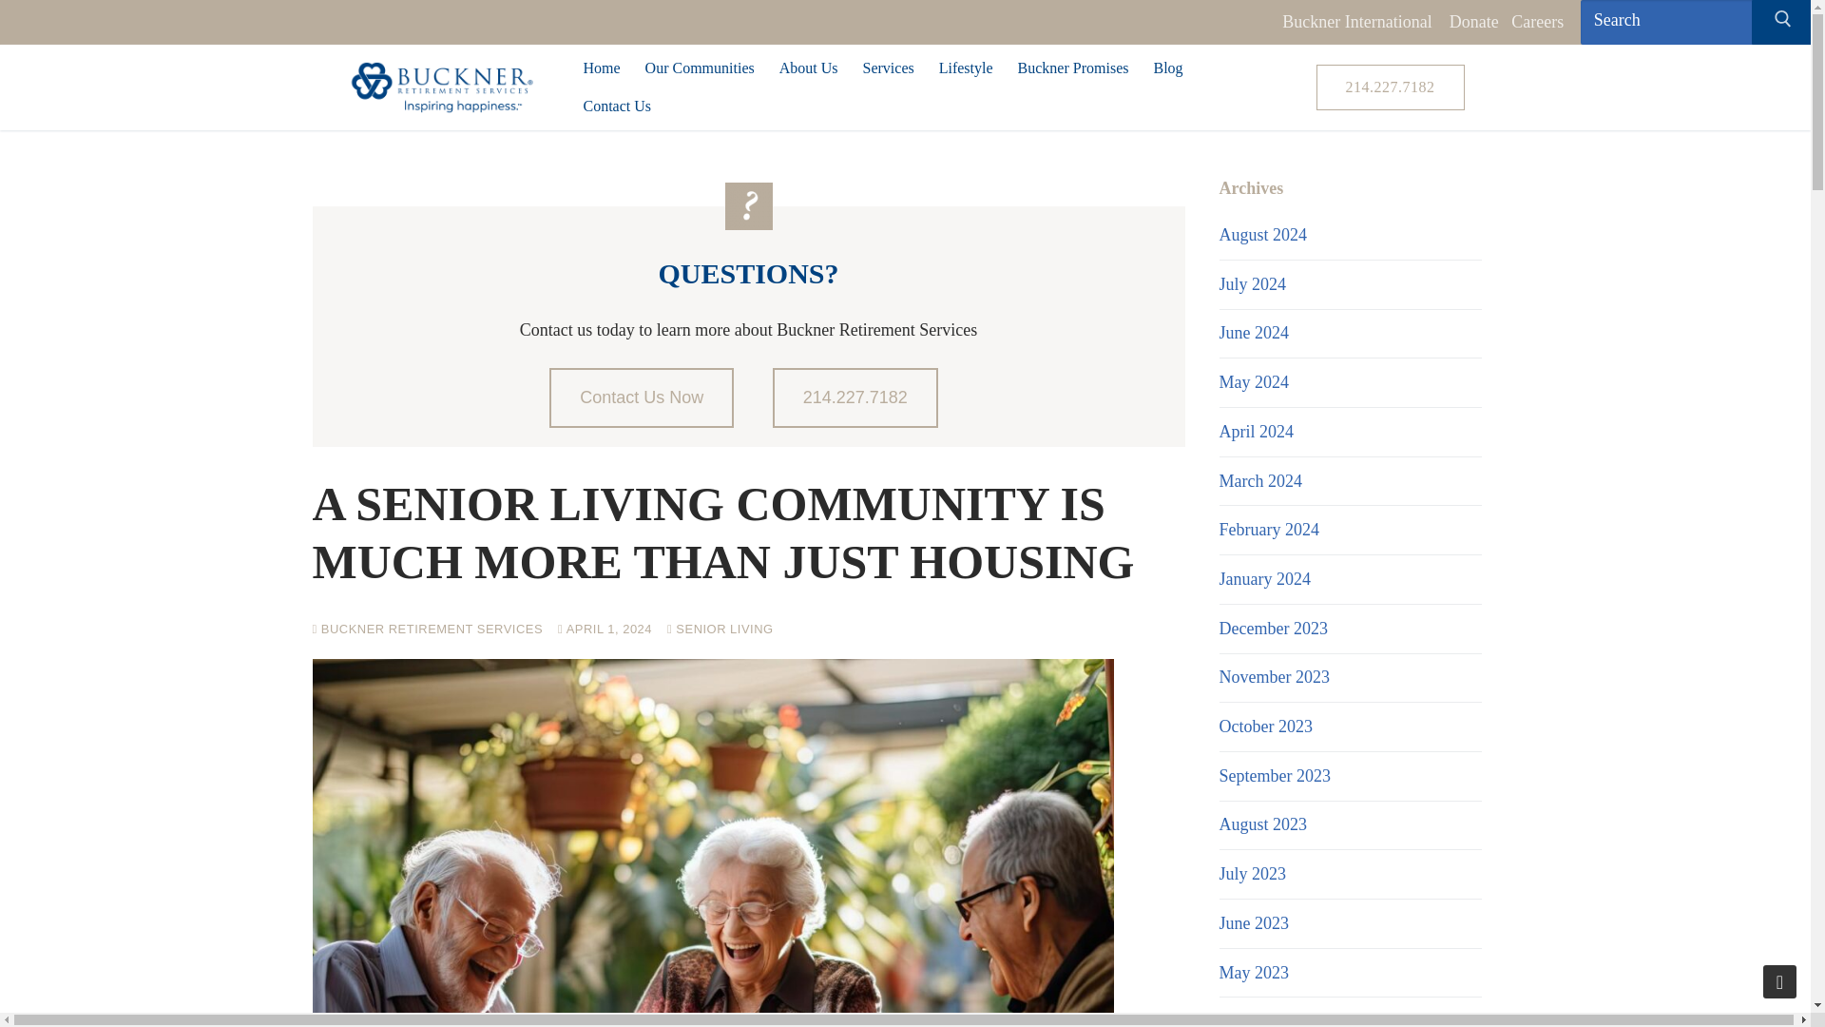 Image resolution: width=1825 pixels, height=1027 pixels. What do you see at coordinates (748, 205) in the screenshot?
I see `buckner-retirement-services-question-icon` at bounding box center [748, 205].